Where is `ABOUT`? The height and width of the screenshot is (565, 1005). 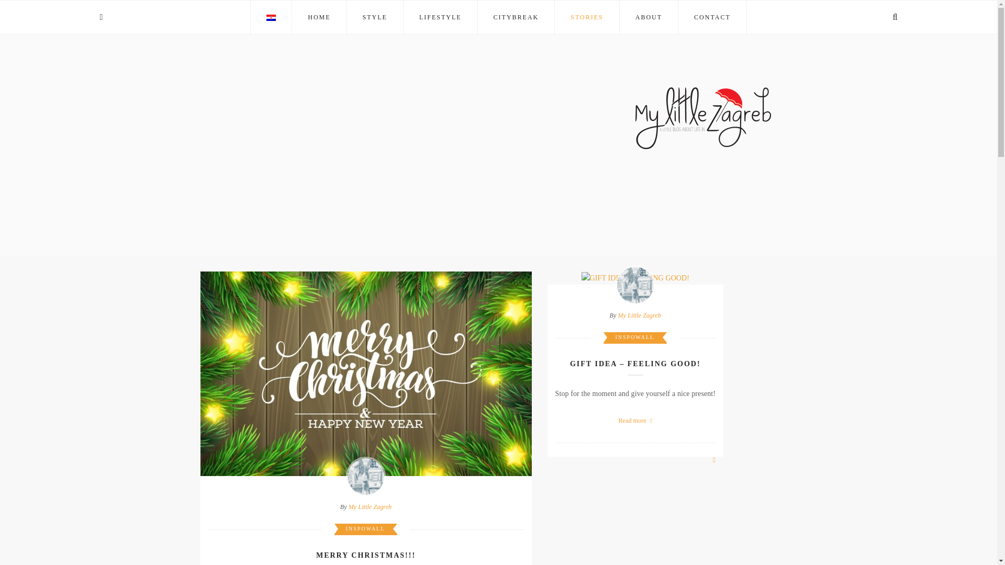 ABOUT is located at coordinates (649, 17).